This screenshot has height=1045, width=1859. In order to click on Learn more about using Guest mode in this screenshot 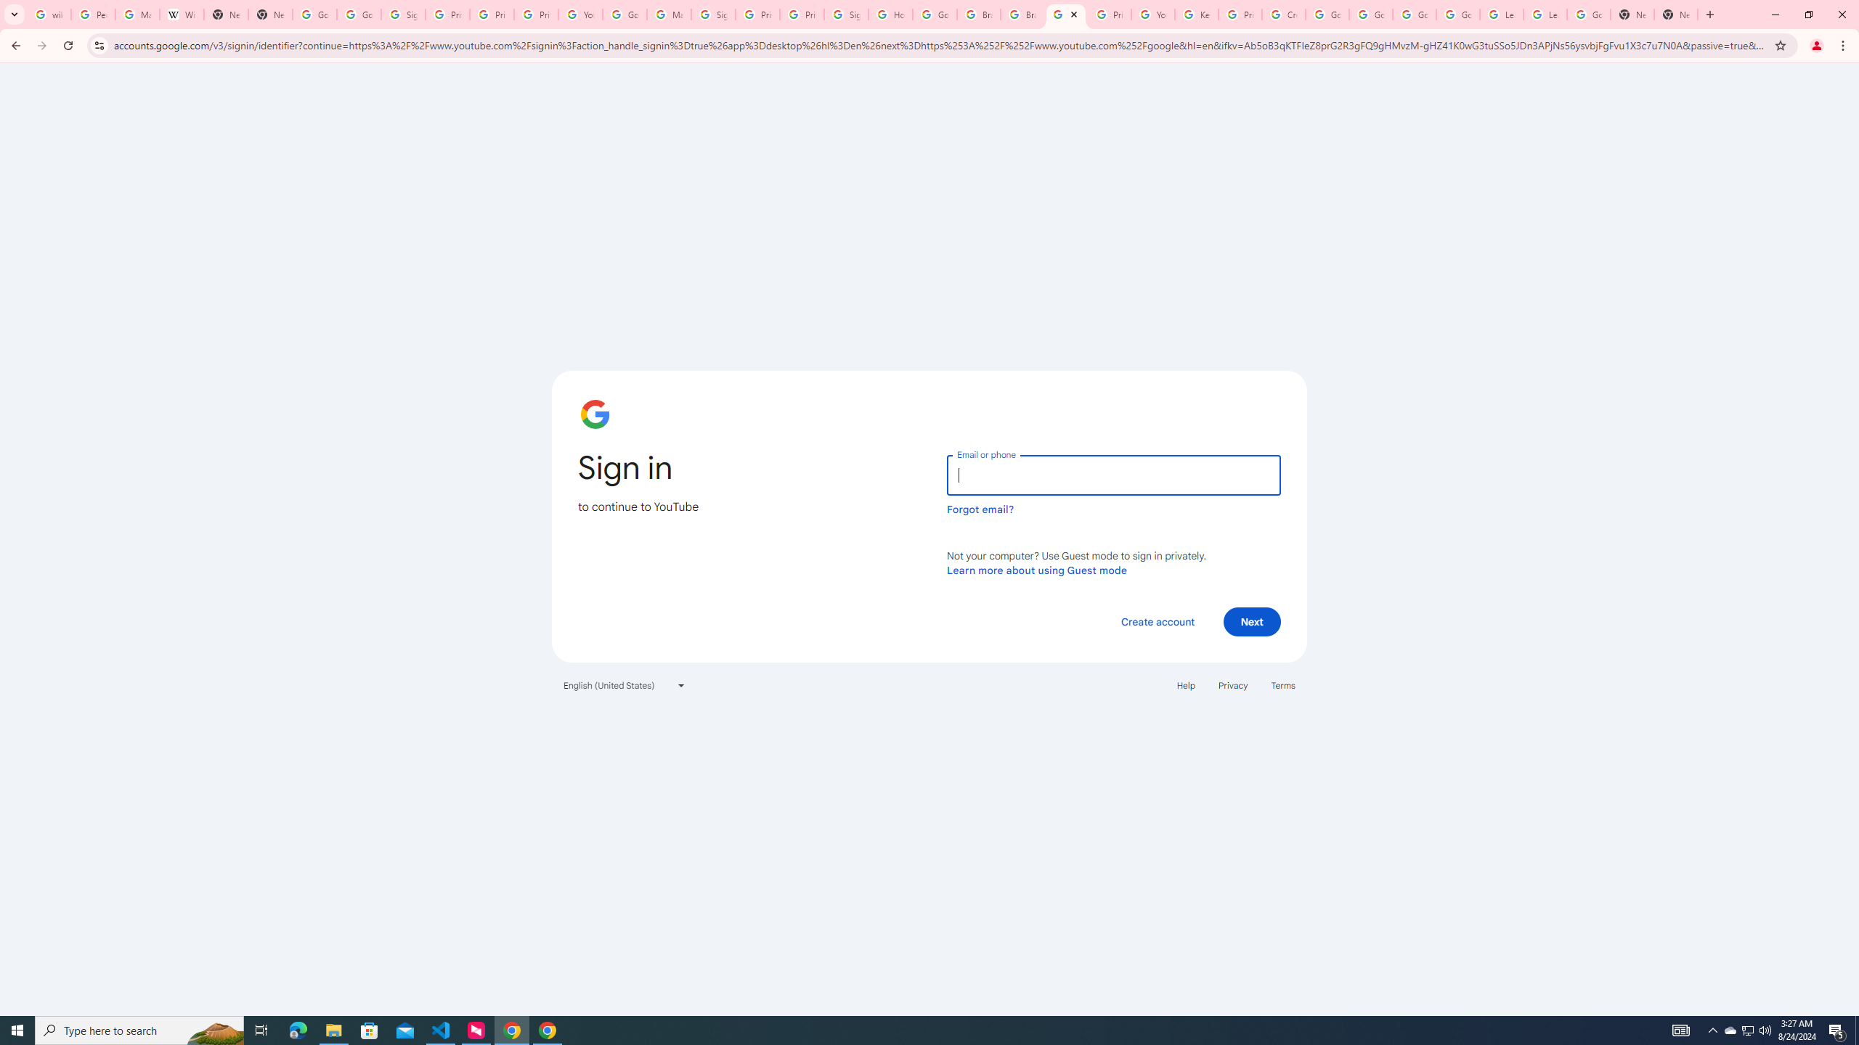, I will do `click(1037, 570)`.